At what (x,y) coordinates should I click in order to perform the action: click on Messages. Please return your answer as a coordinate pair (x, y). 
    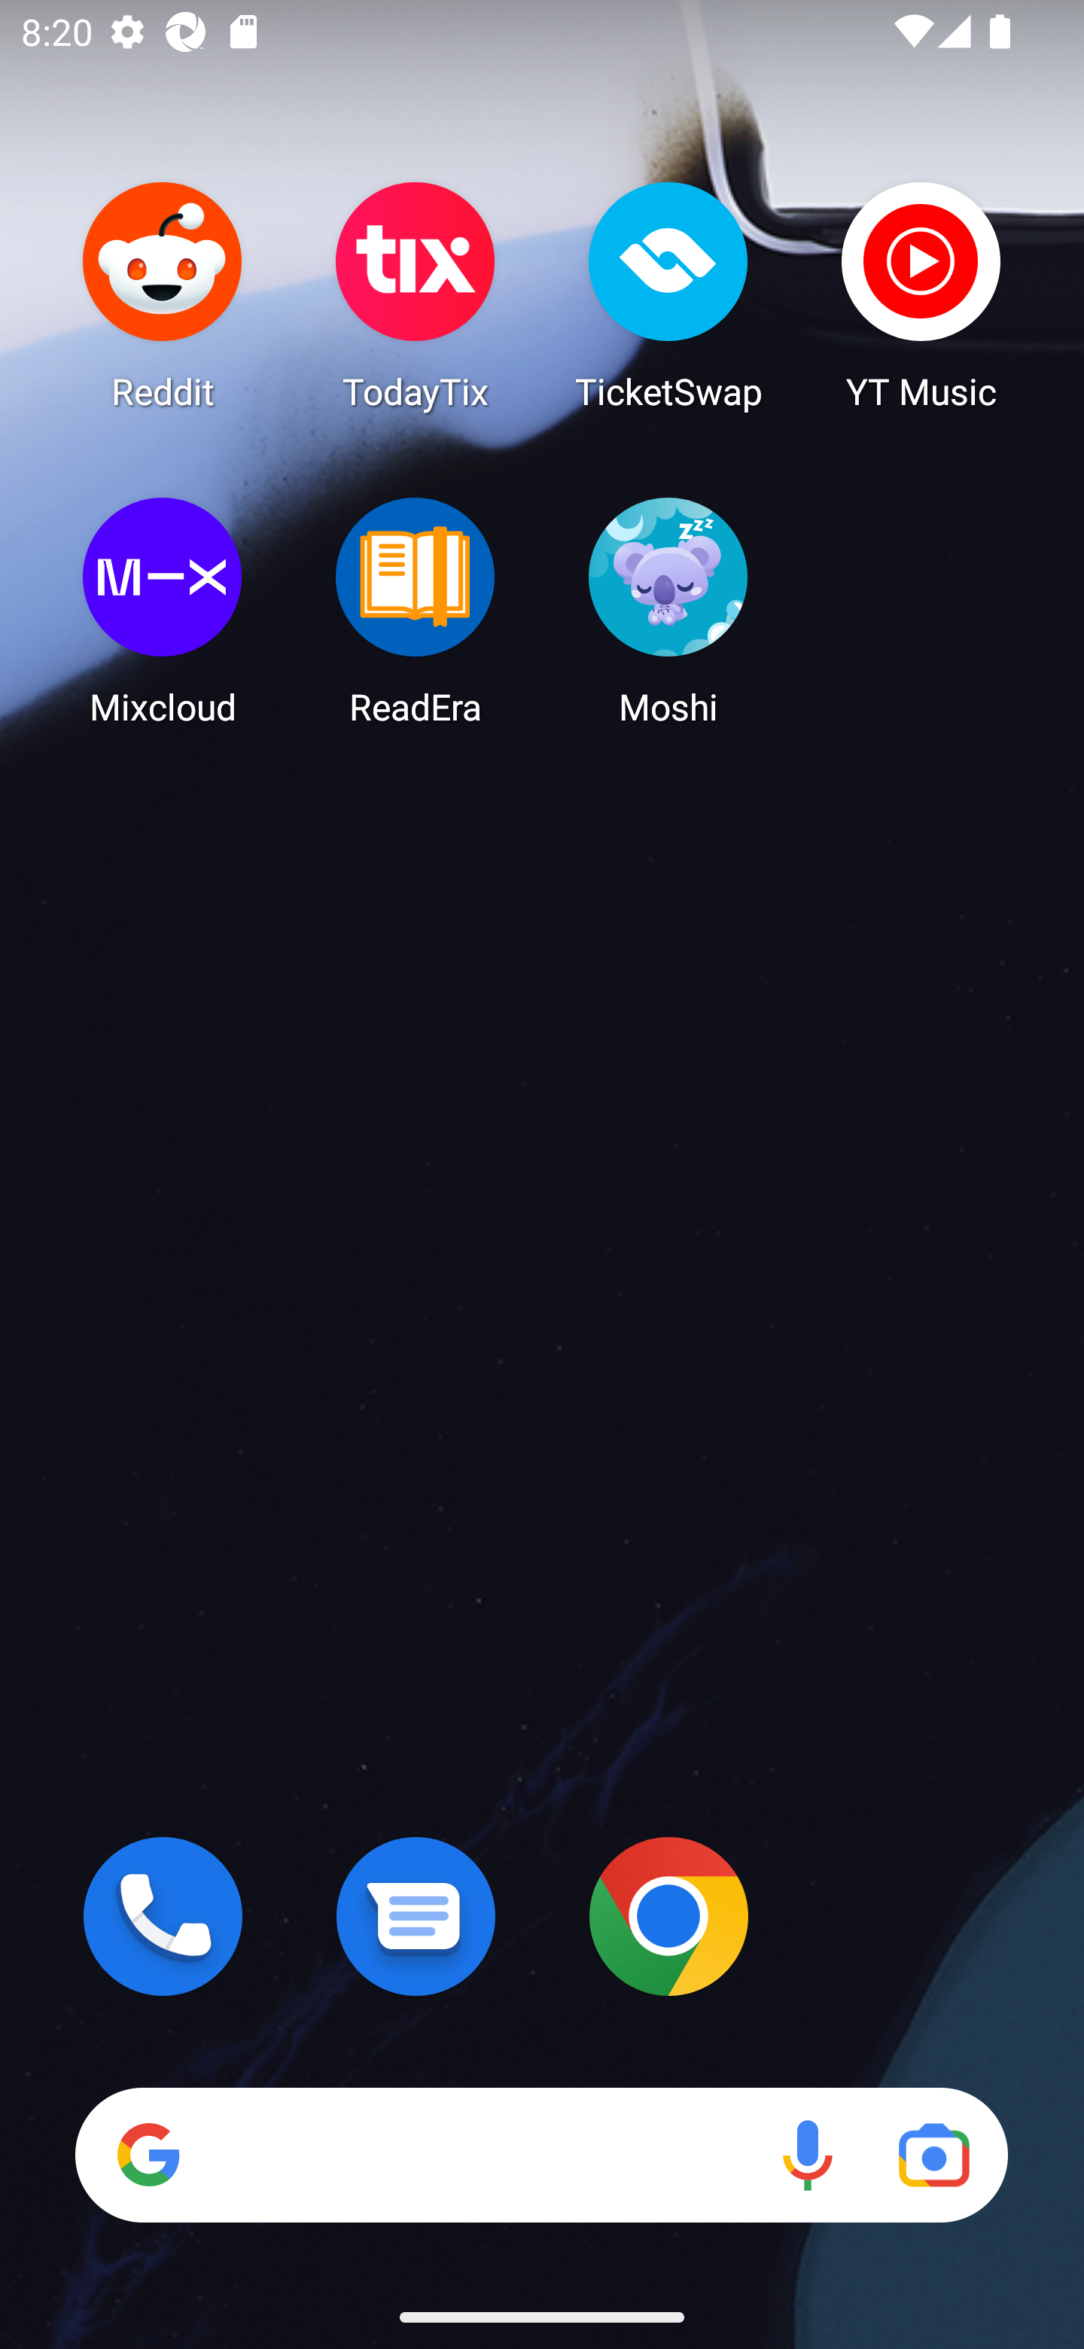
    Looking at the image, I should click on (416, 1916).